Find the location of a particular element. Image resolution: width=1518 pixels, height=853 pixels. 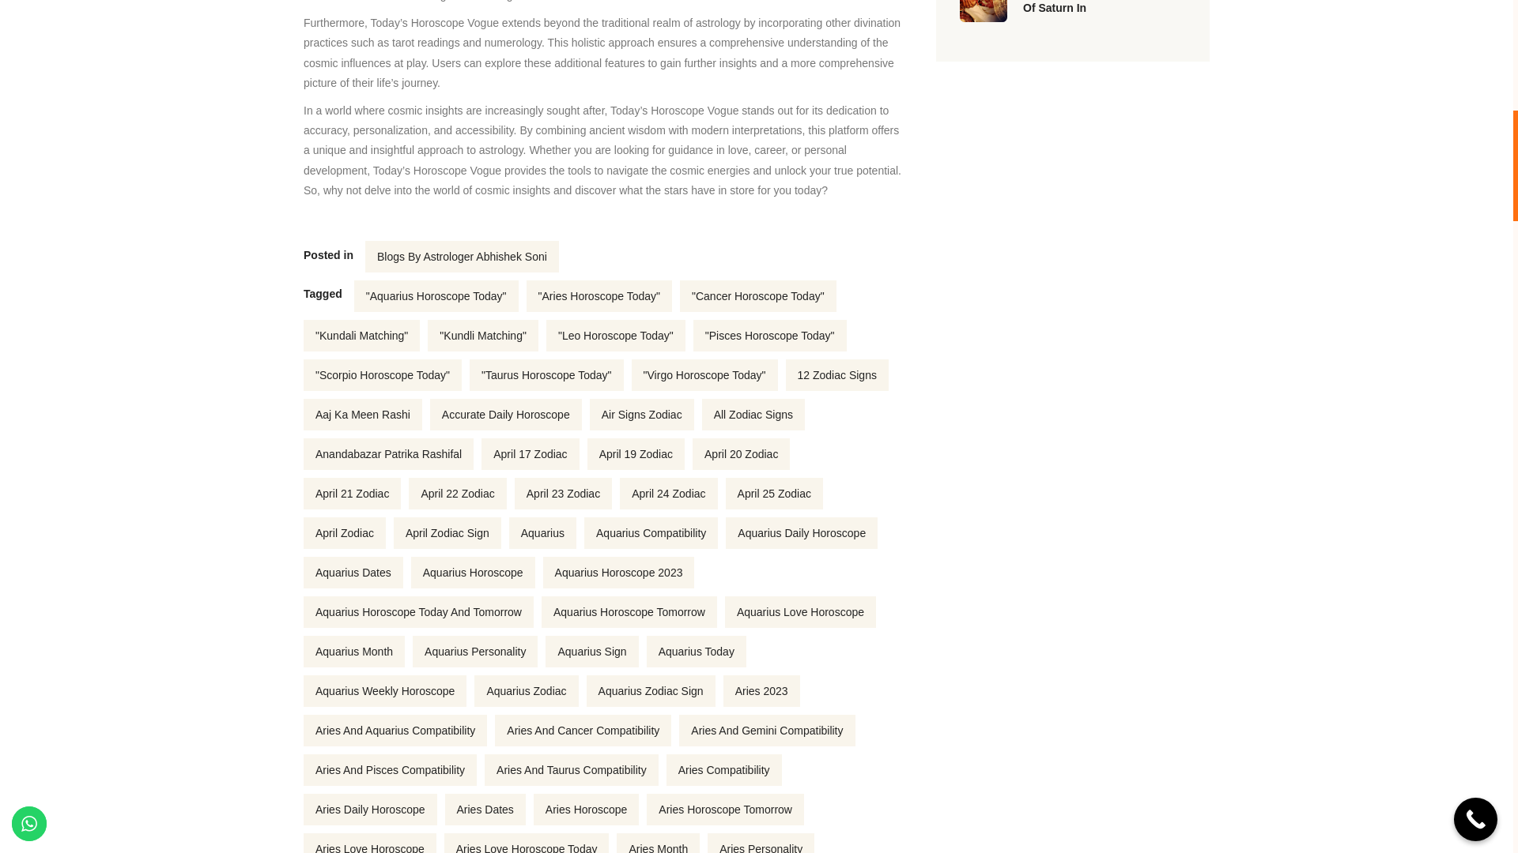

April Zodiac Sign is located at coordinates (447, 532).